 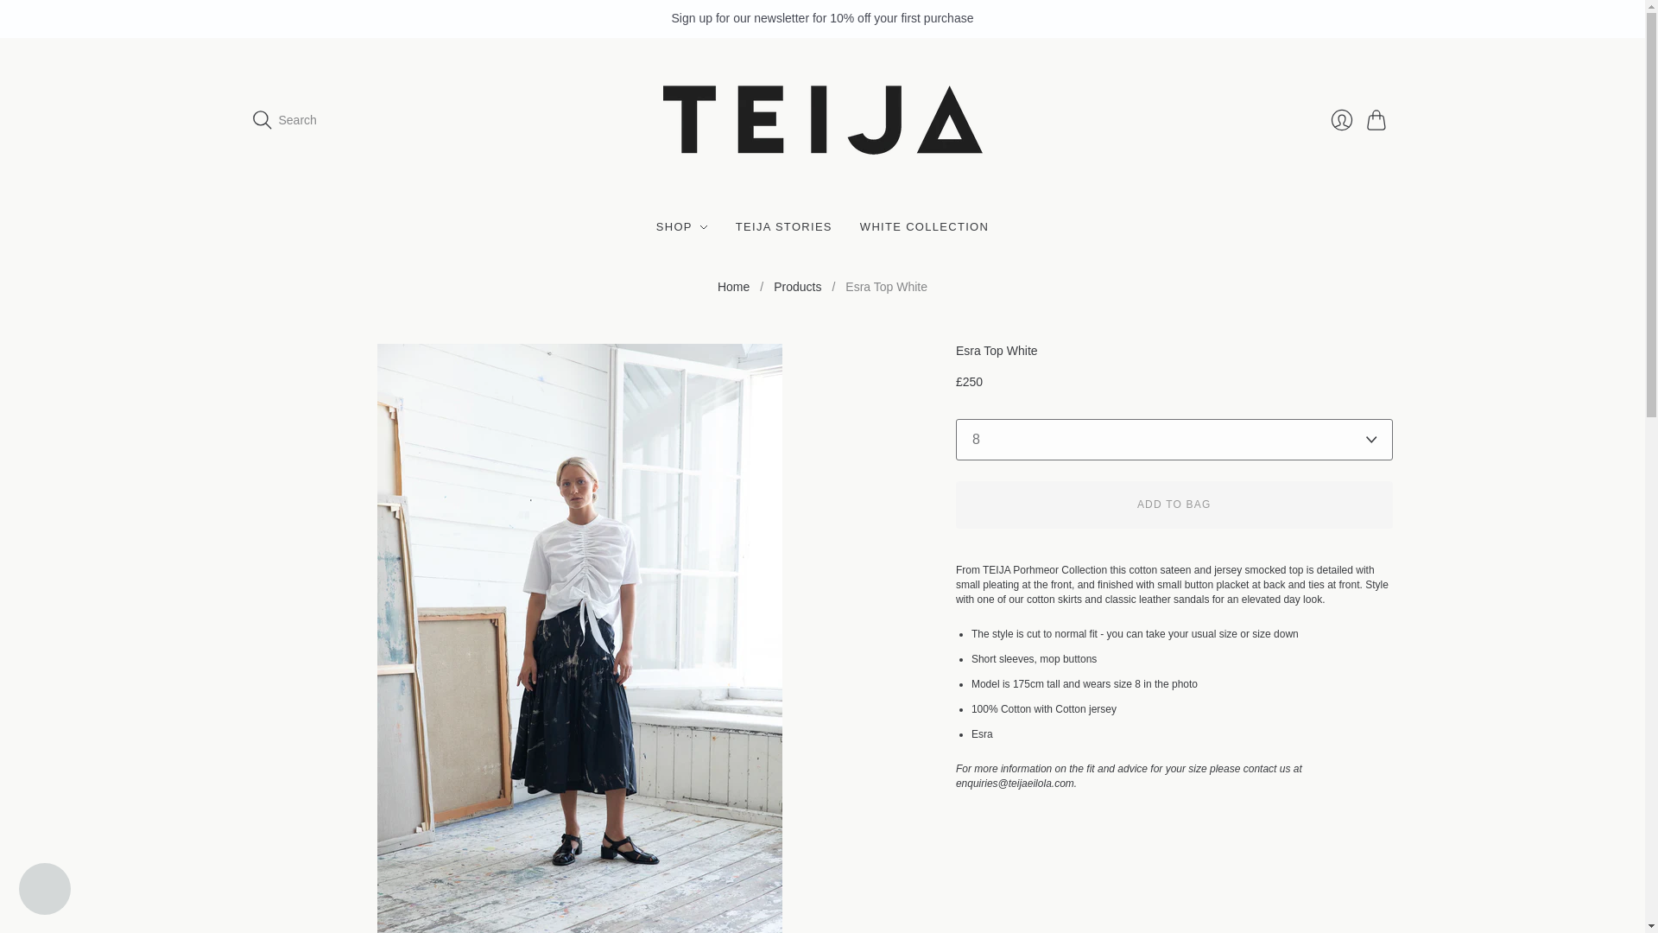 I want to click on WHITE COLLECTION, so click(x=924, y=226).